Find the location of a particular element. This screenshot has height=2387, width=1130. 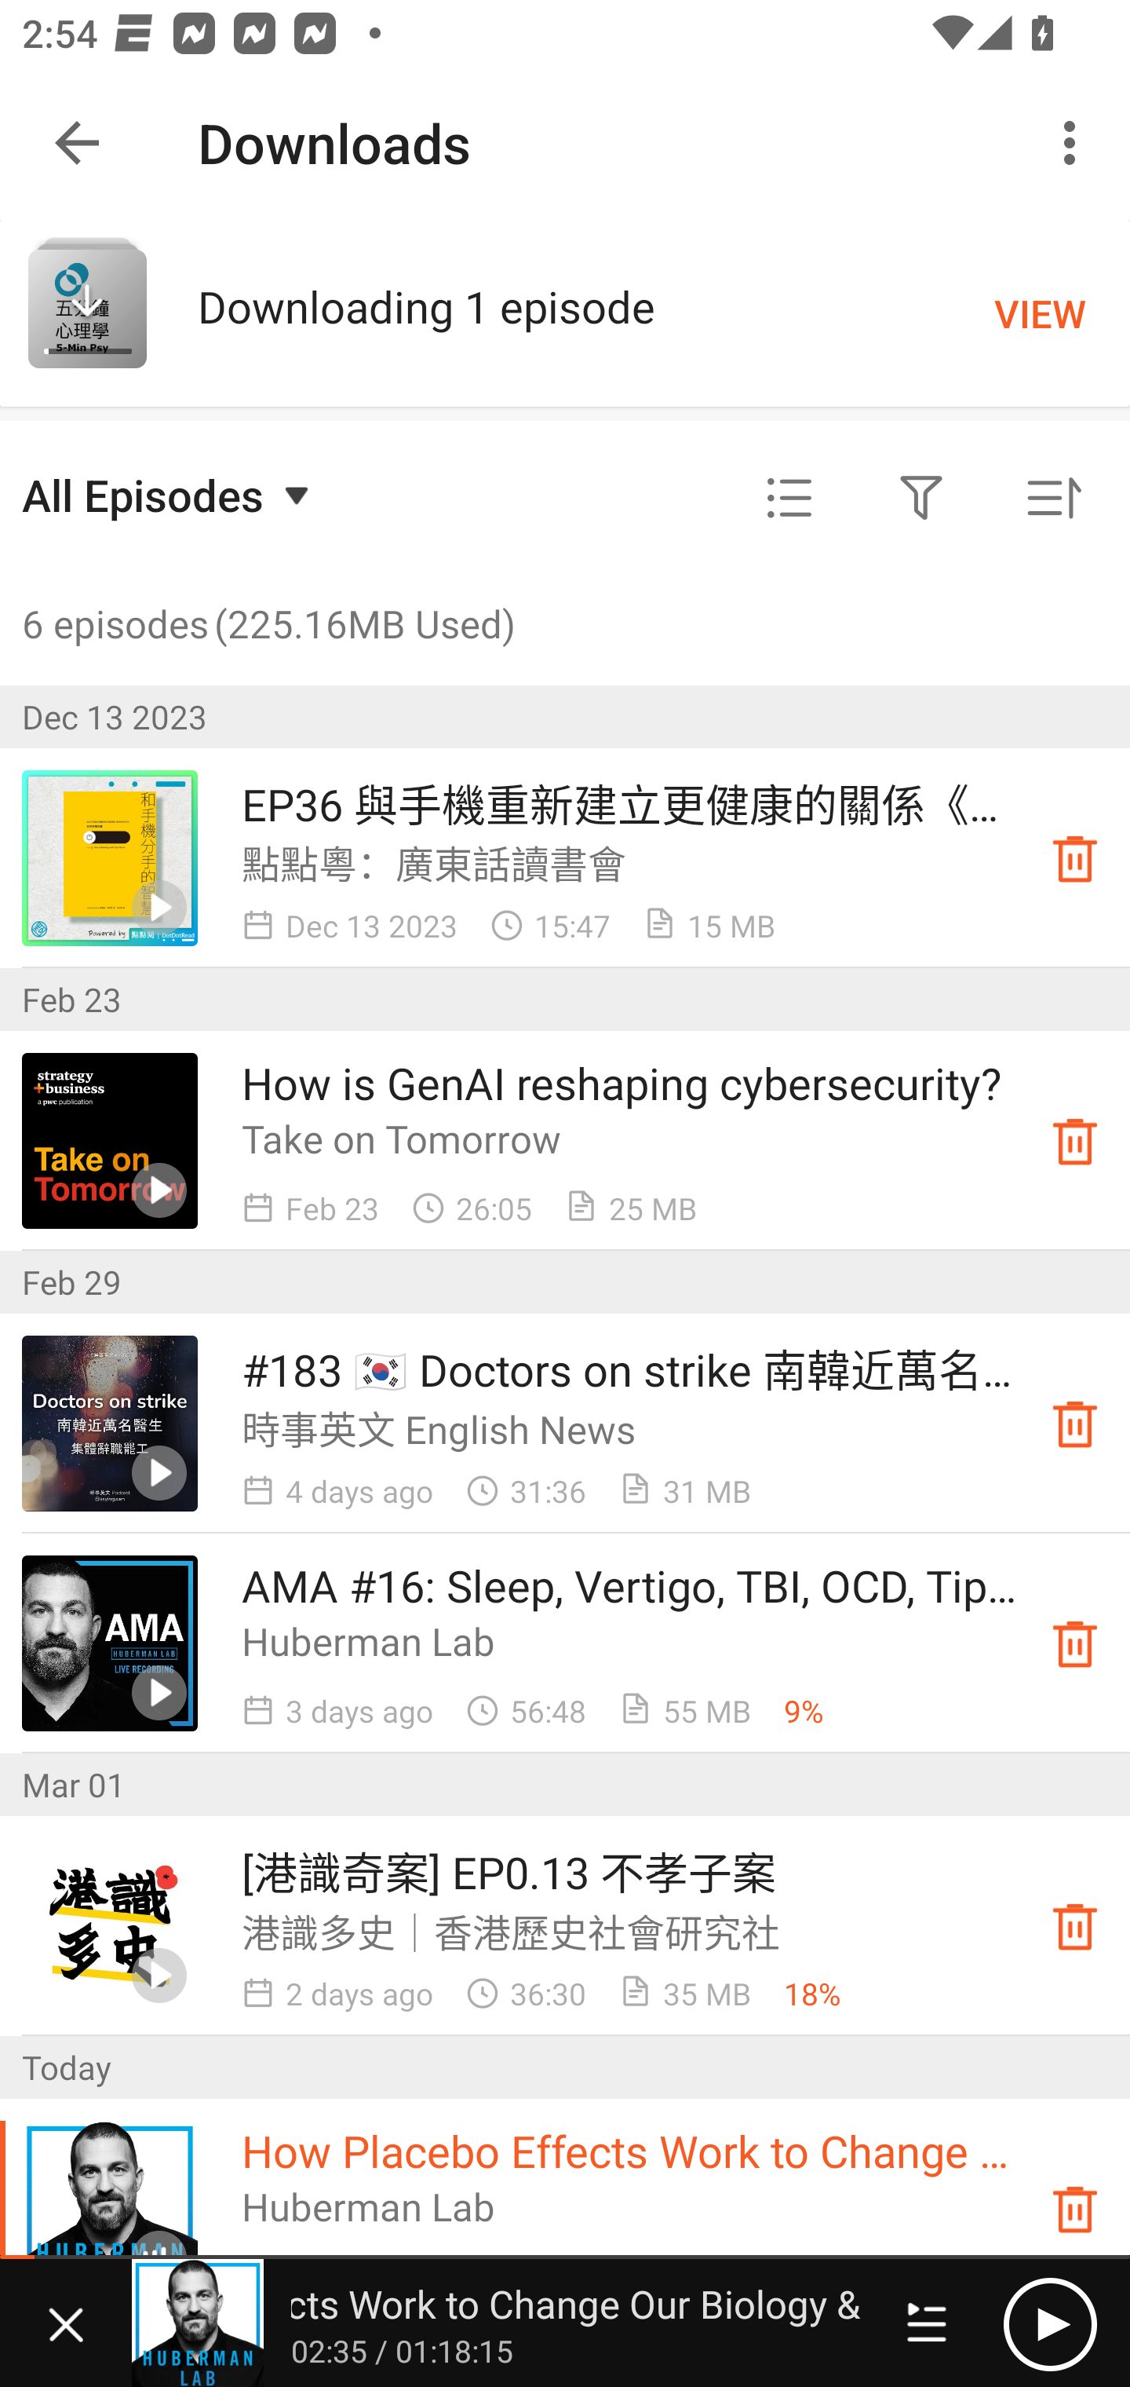

All Episodes is located at coordinates (169, 495).